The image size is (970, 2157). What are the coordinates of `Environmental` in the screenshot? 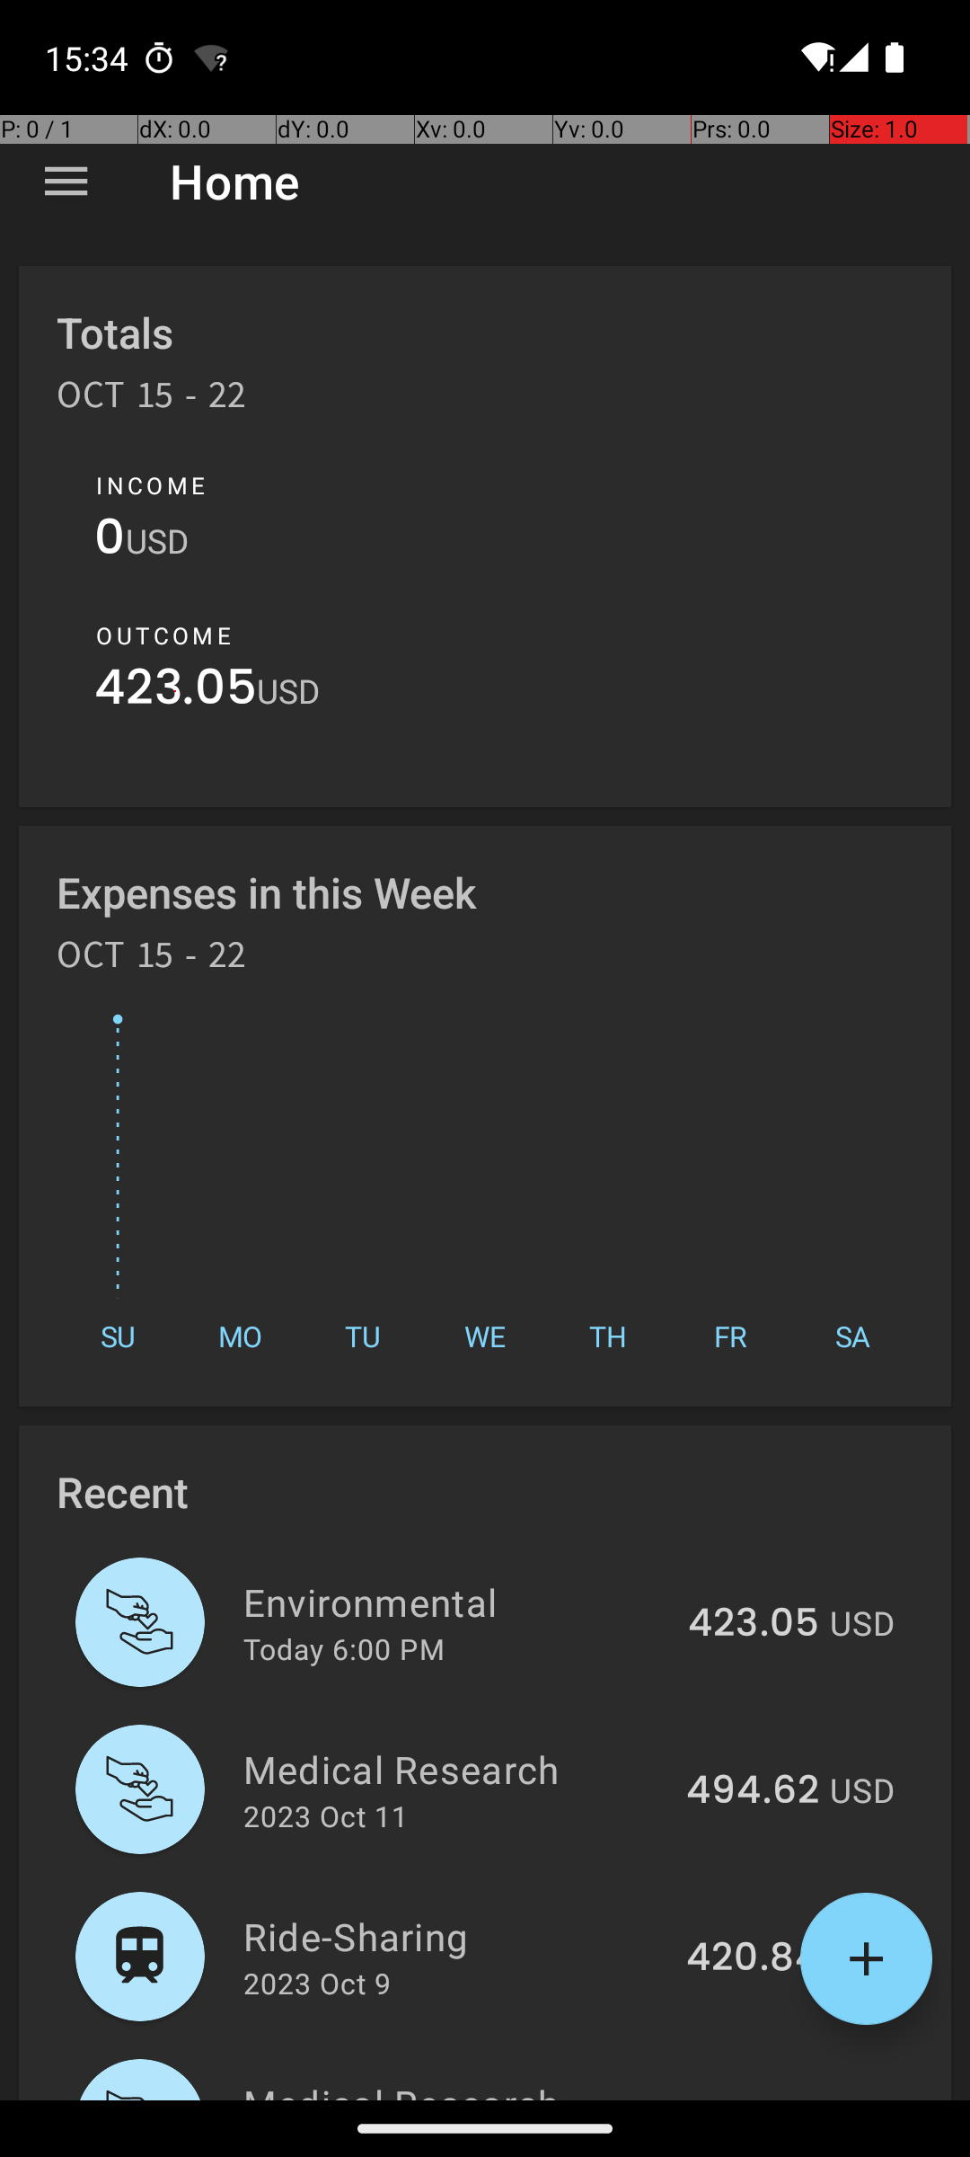 It's located at (455, 1602).